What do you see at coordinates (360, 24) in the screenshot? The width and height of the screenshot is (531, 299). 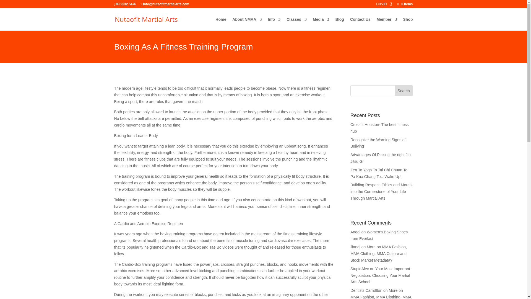 I see `Contact Us` at bounding box center [360, 24].